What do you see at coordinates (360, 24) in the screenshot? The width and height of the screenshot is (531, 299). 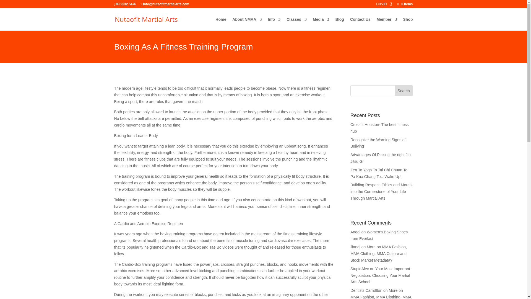 I see `Contact Us` at bounding box center [360, 24].